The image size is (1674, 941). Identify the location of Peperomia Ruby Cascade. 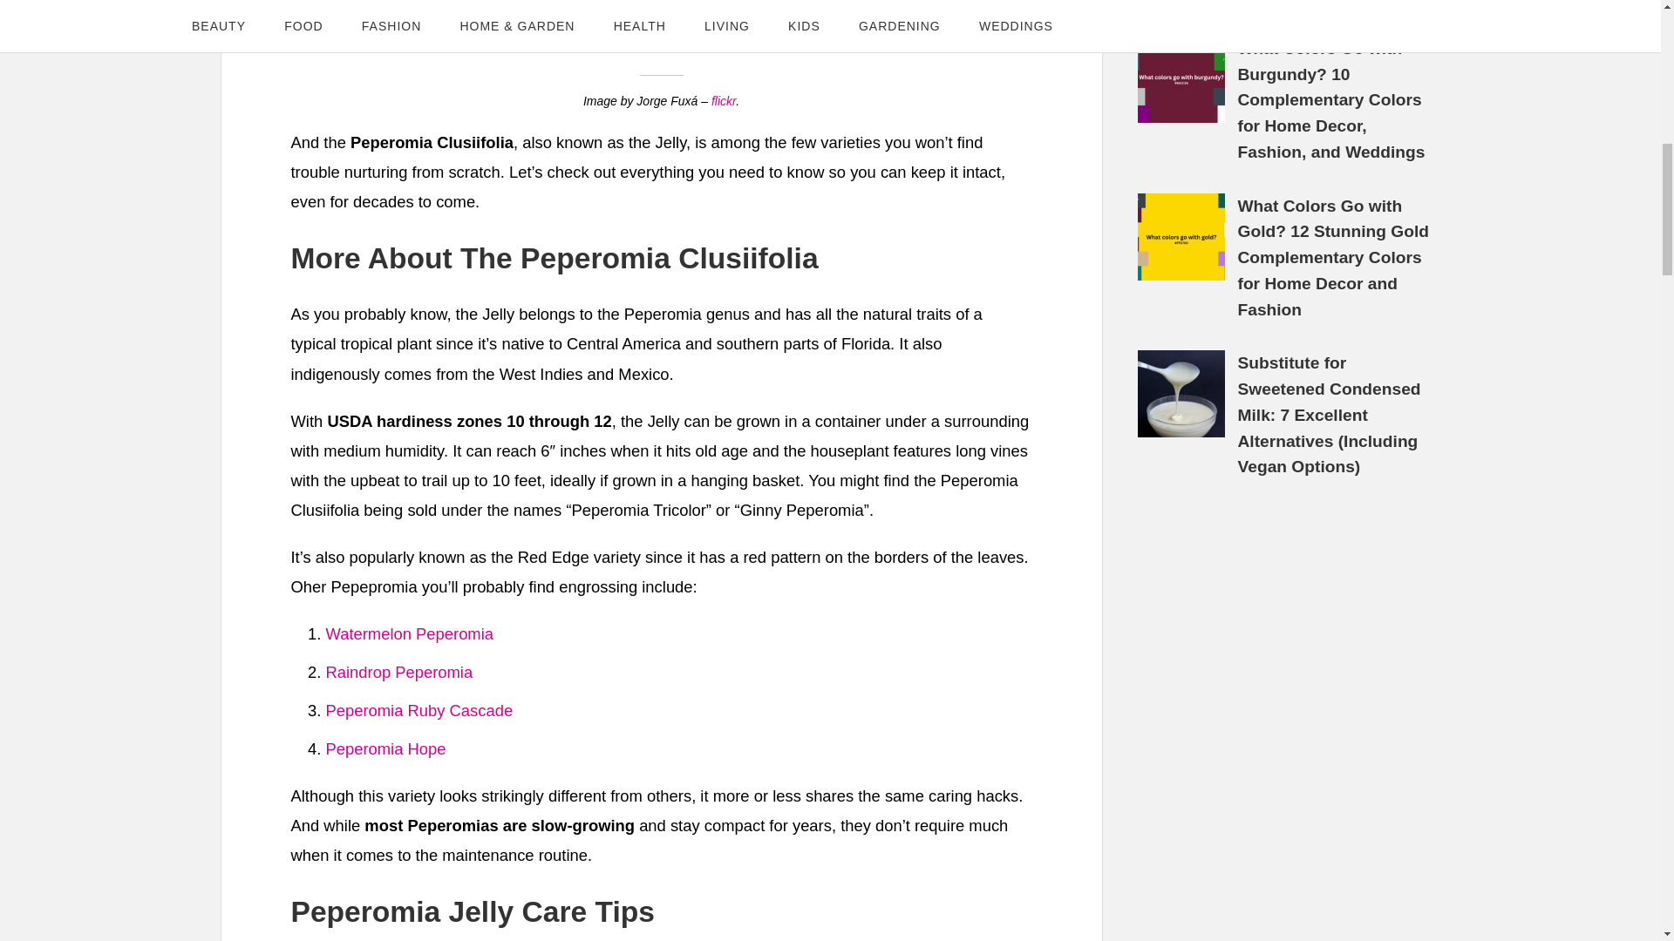
(420, 710).